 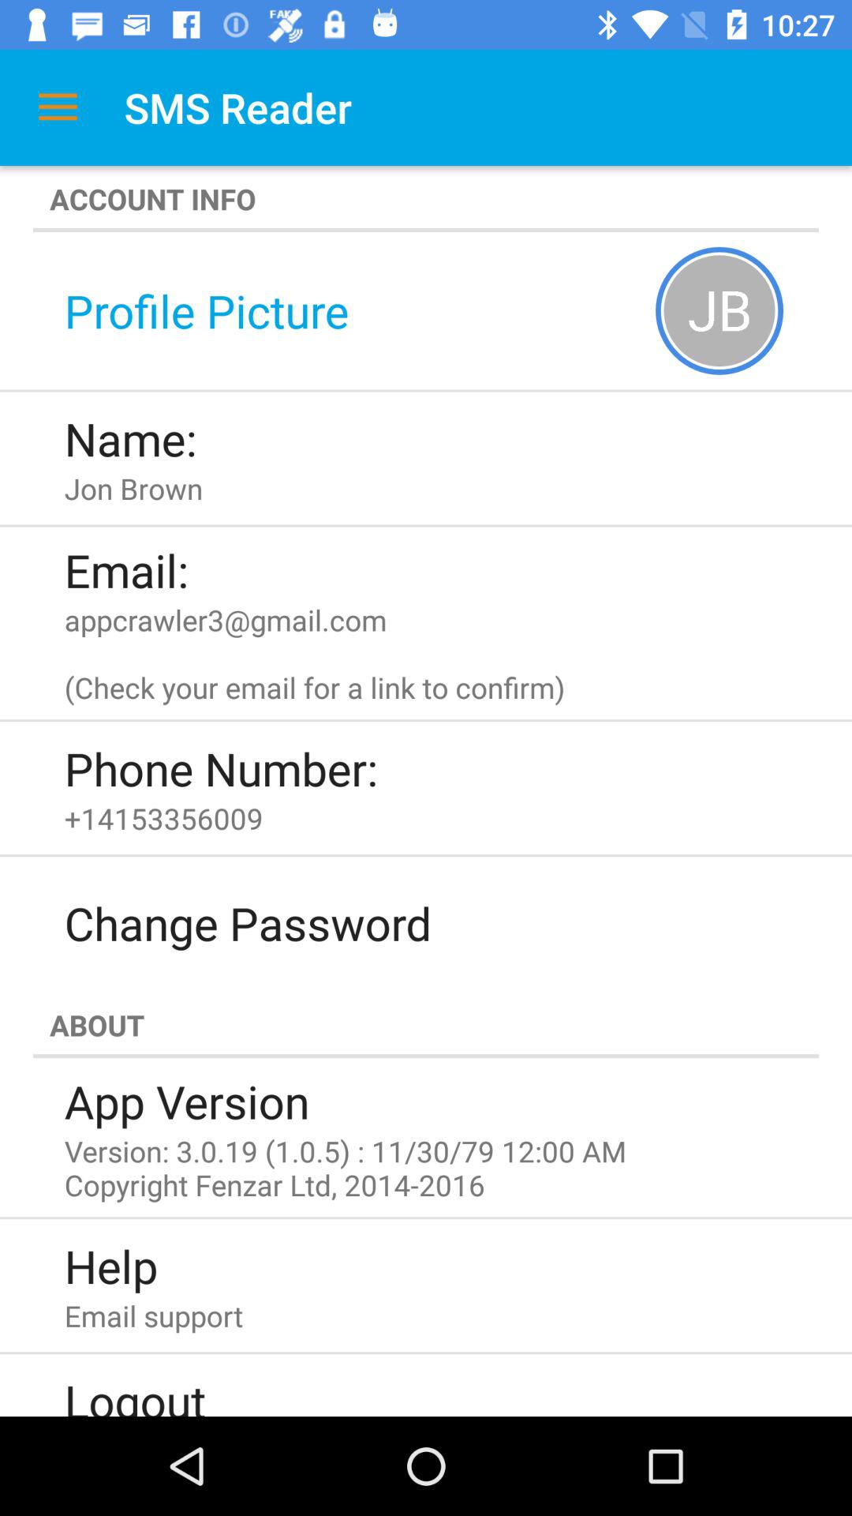 I want to click on swipe until account info icon, so click(x=426, y=199).